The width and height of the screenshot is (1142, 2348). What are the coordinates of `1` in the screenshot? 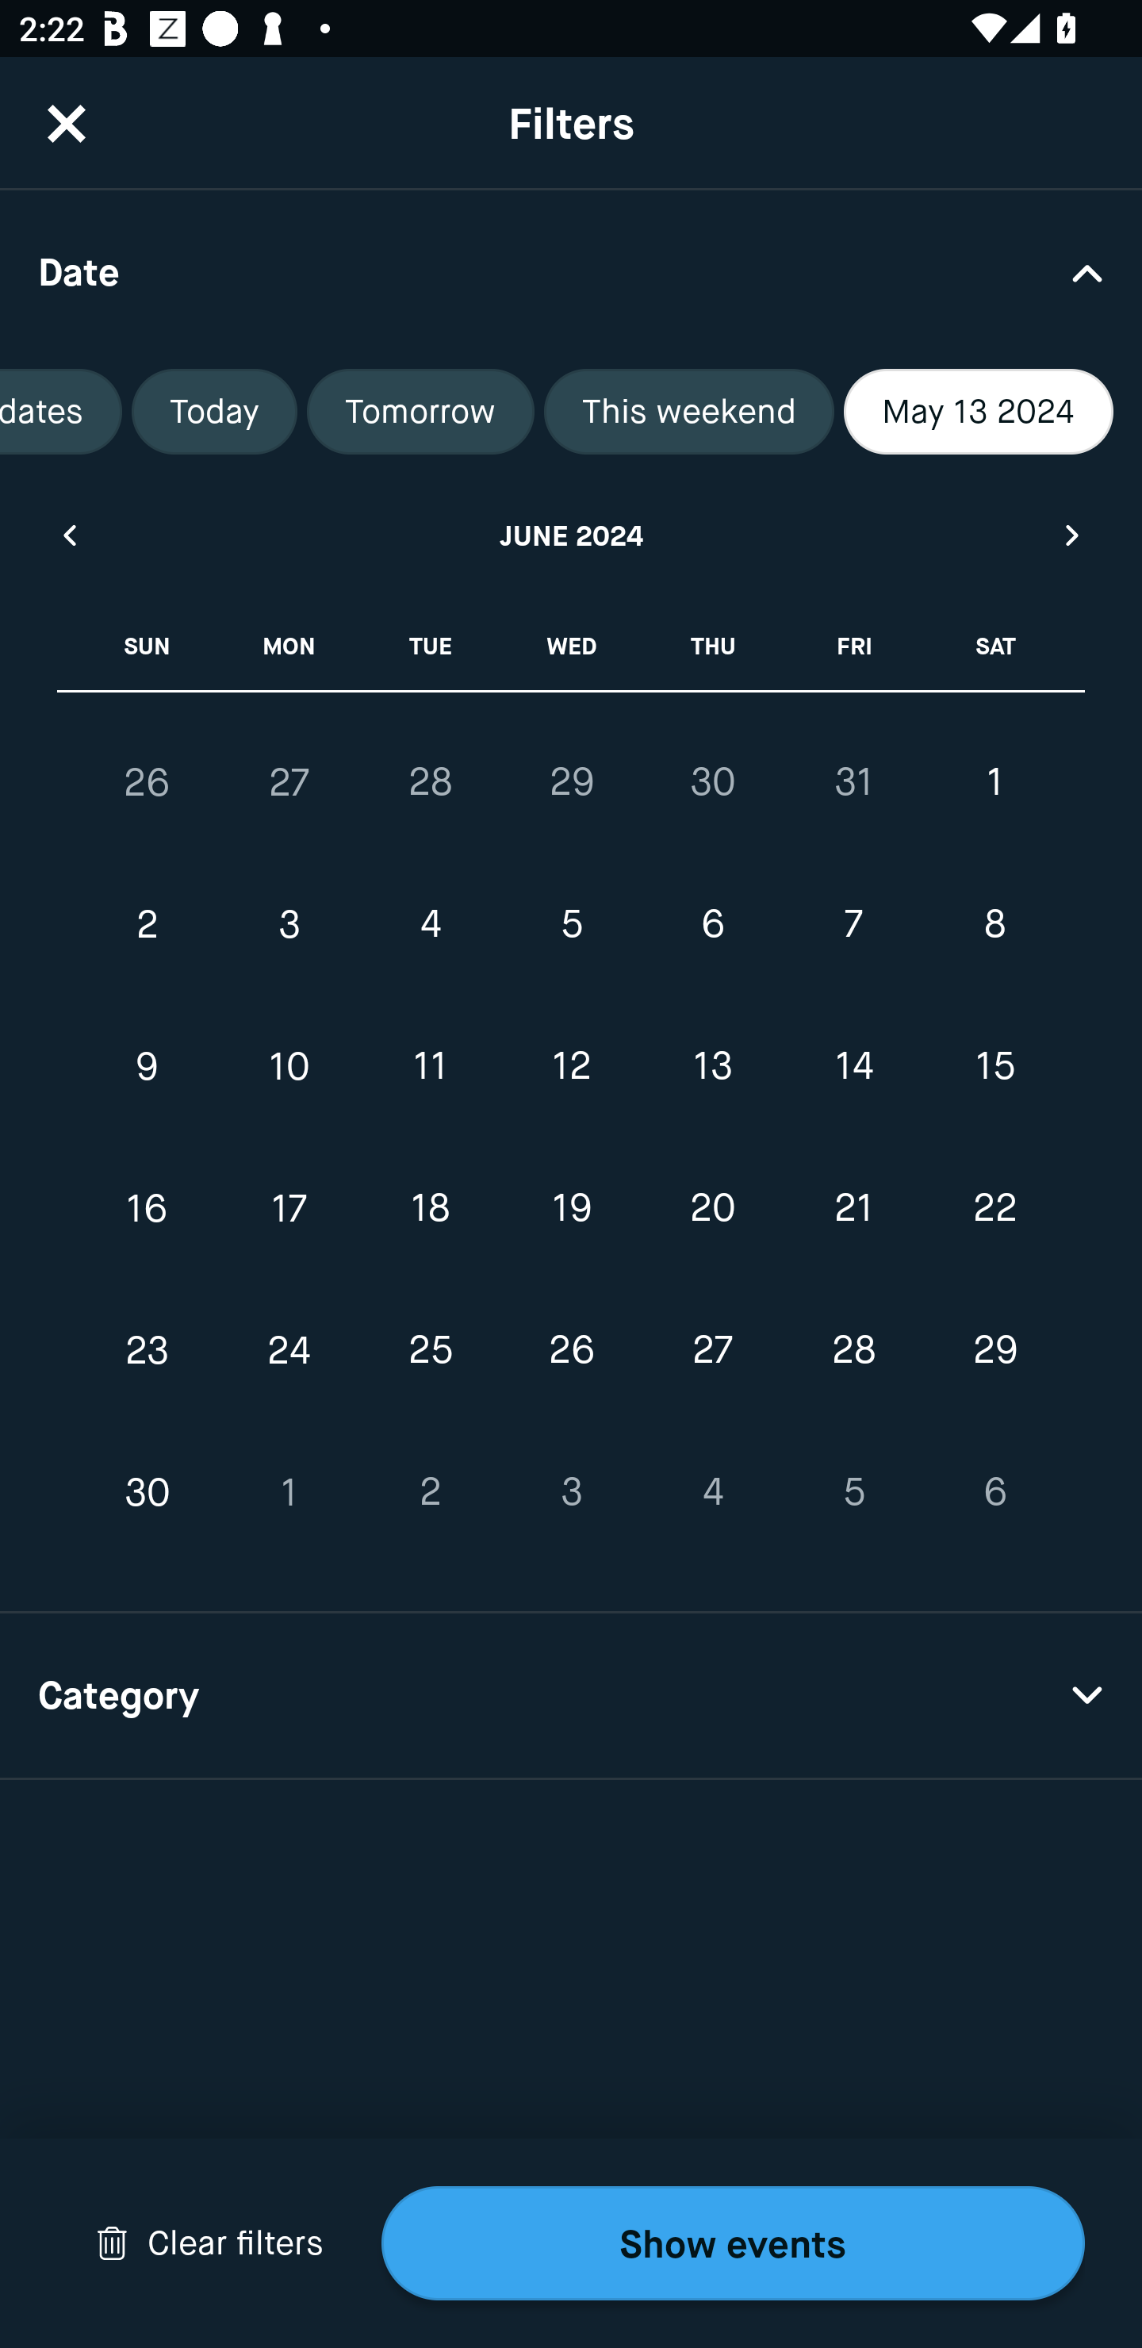 It's located at (289, 1491).